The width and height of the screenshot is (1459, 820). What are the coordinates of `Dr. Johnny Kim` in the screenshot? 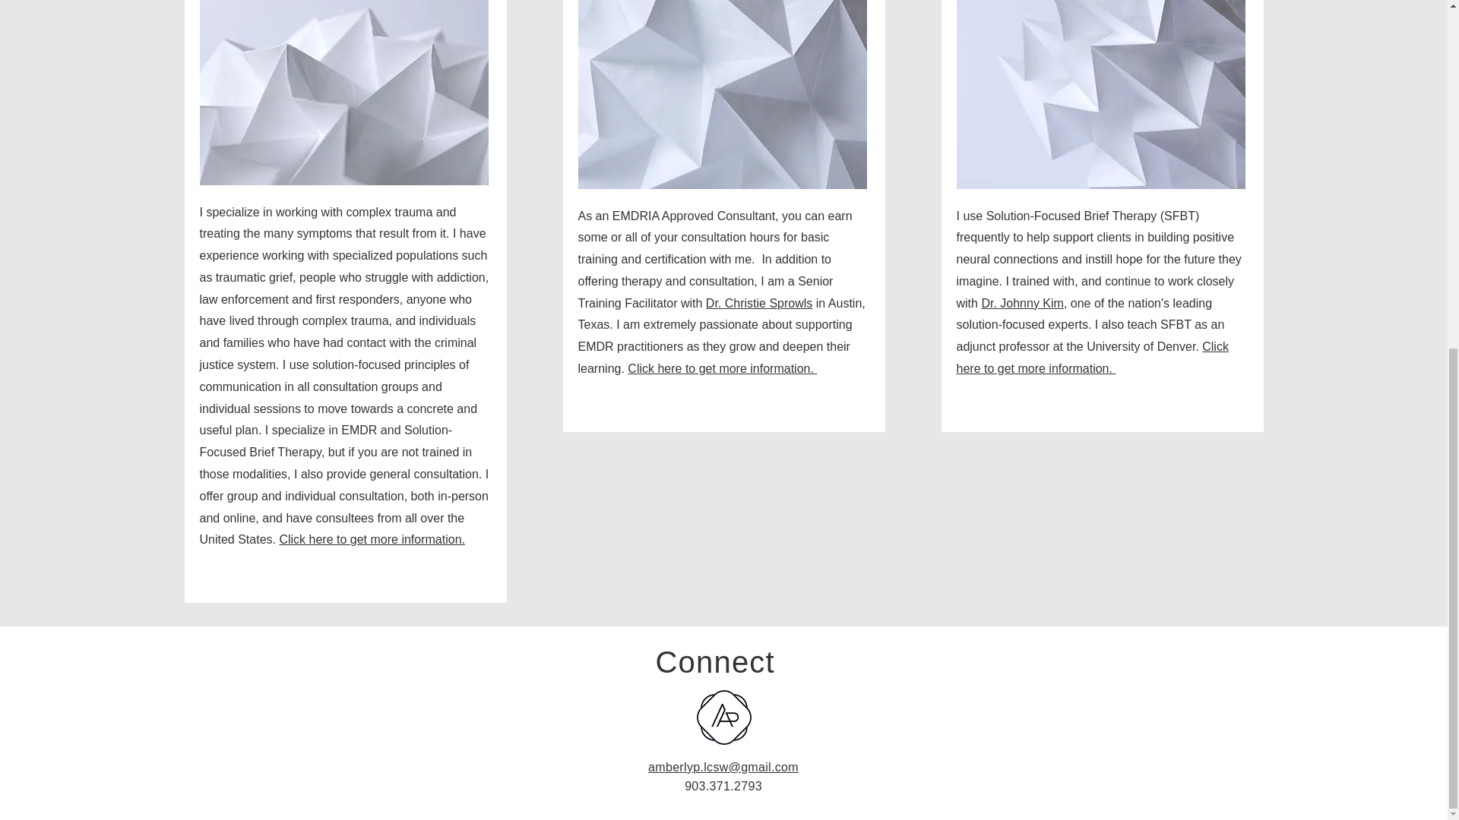 It's located at (1021, 303).